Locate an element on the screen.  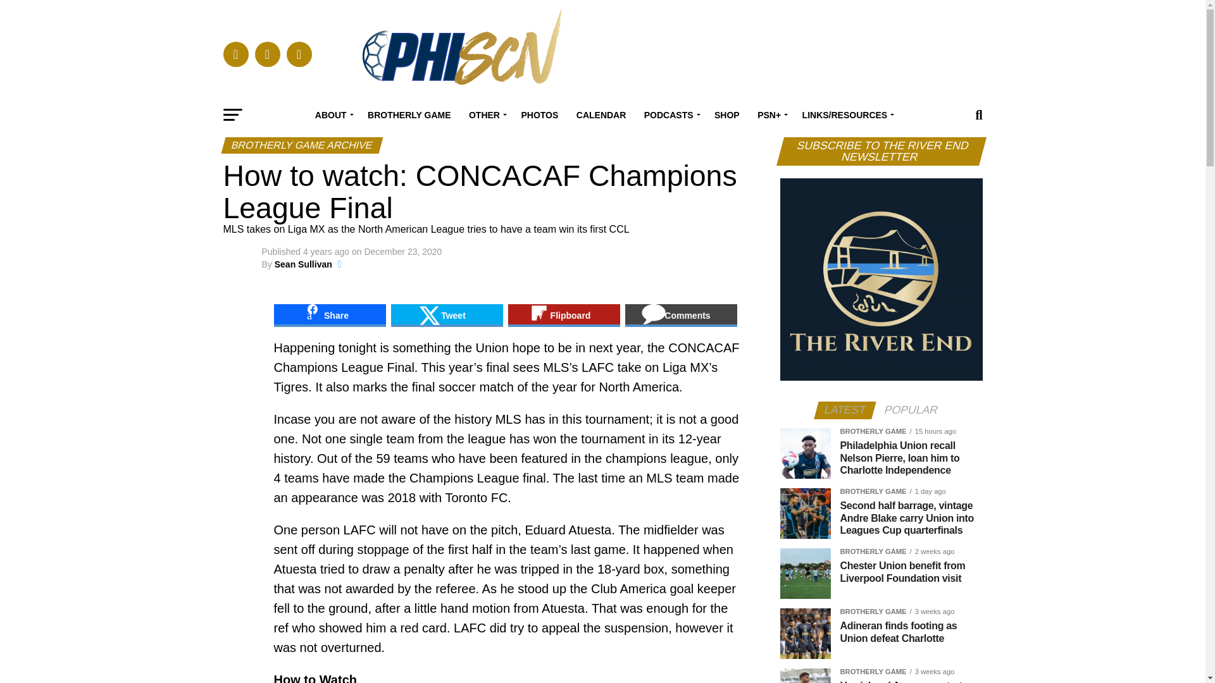
Posts by Sean Sullivan is located at coordinates (302, 264).